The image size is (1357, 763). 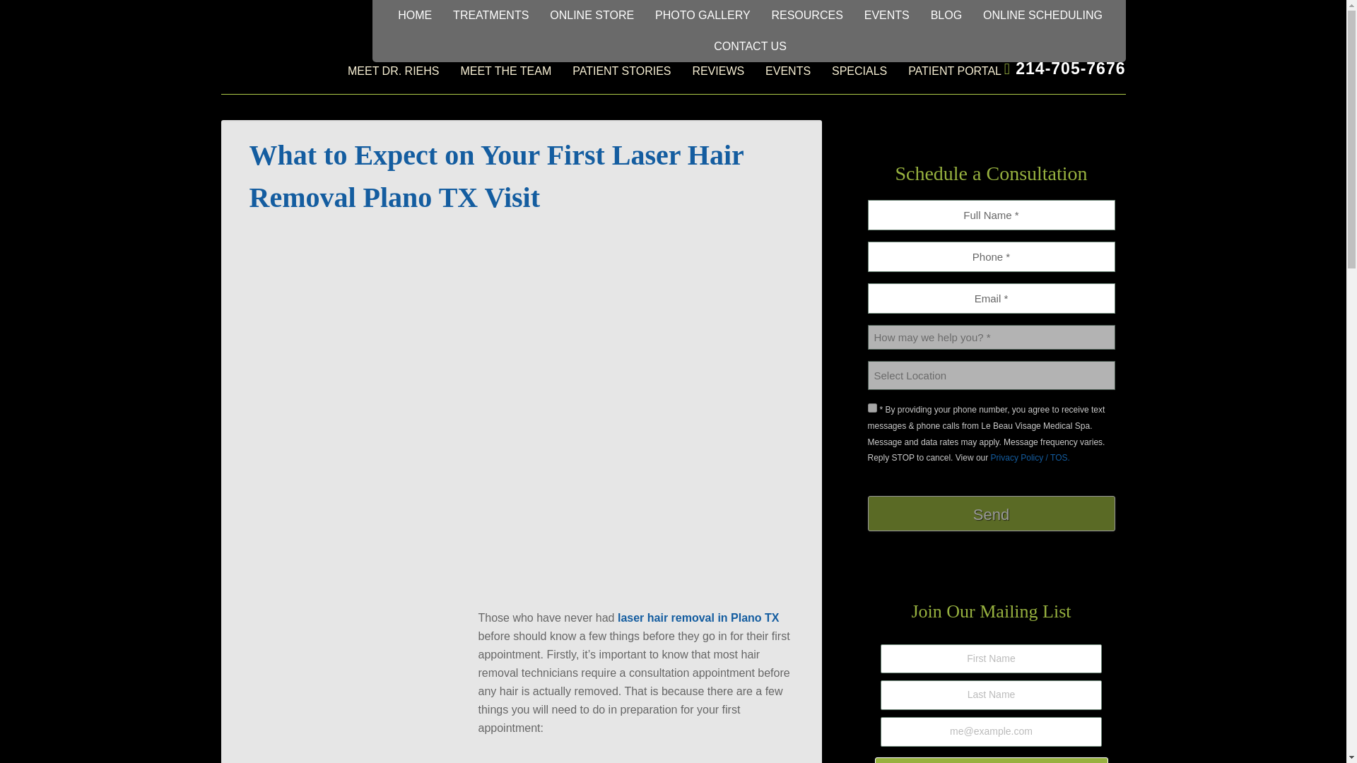 I want to click on Privacy Policy, so click(x=1030, y=458).